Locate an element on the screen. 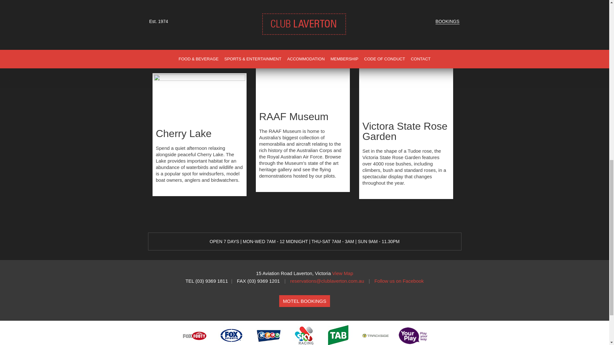 Image resolution: width=614 pixels, height=345 pixels. Map is located at coordinates (343, 273).